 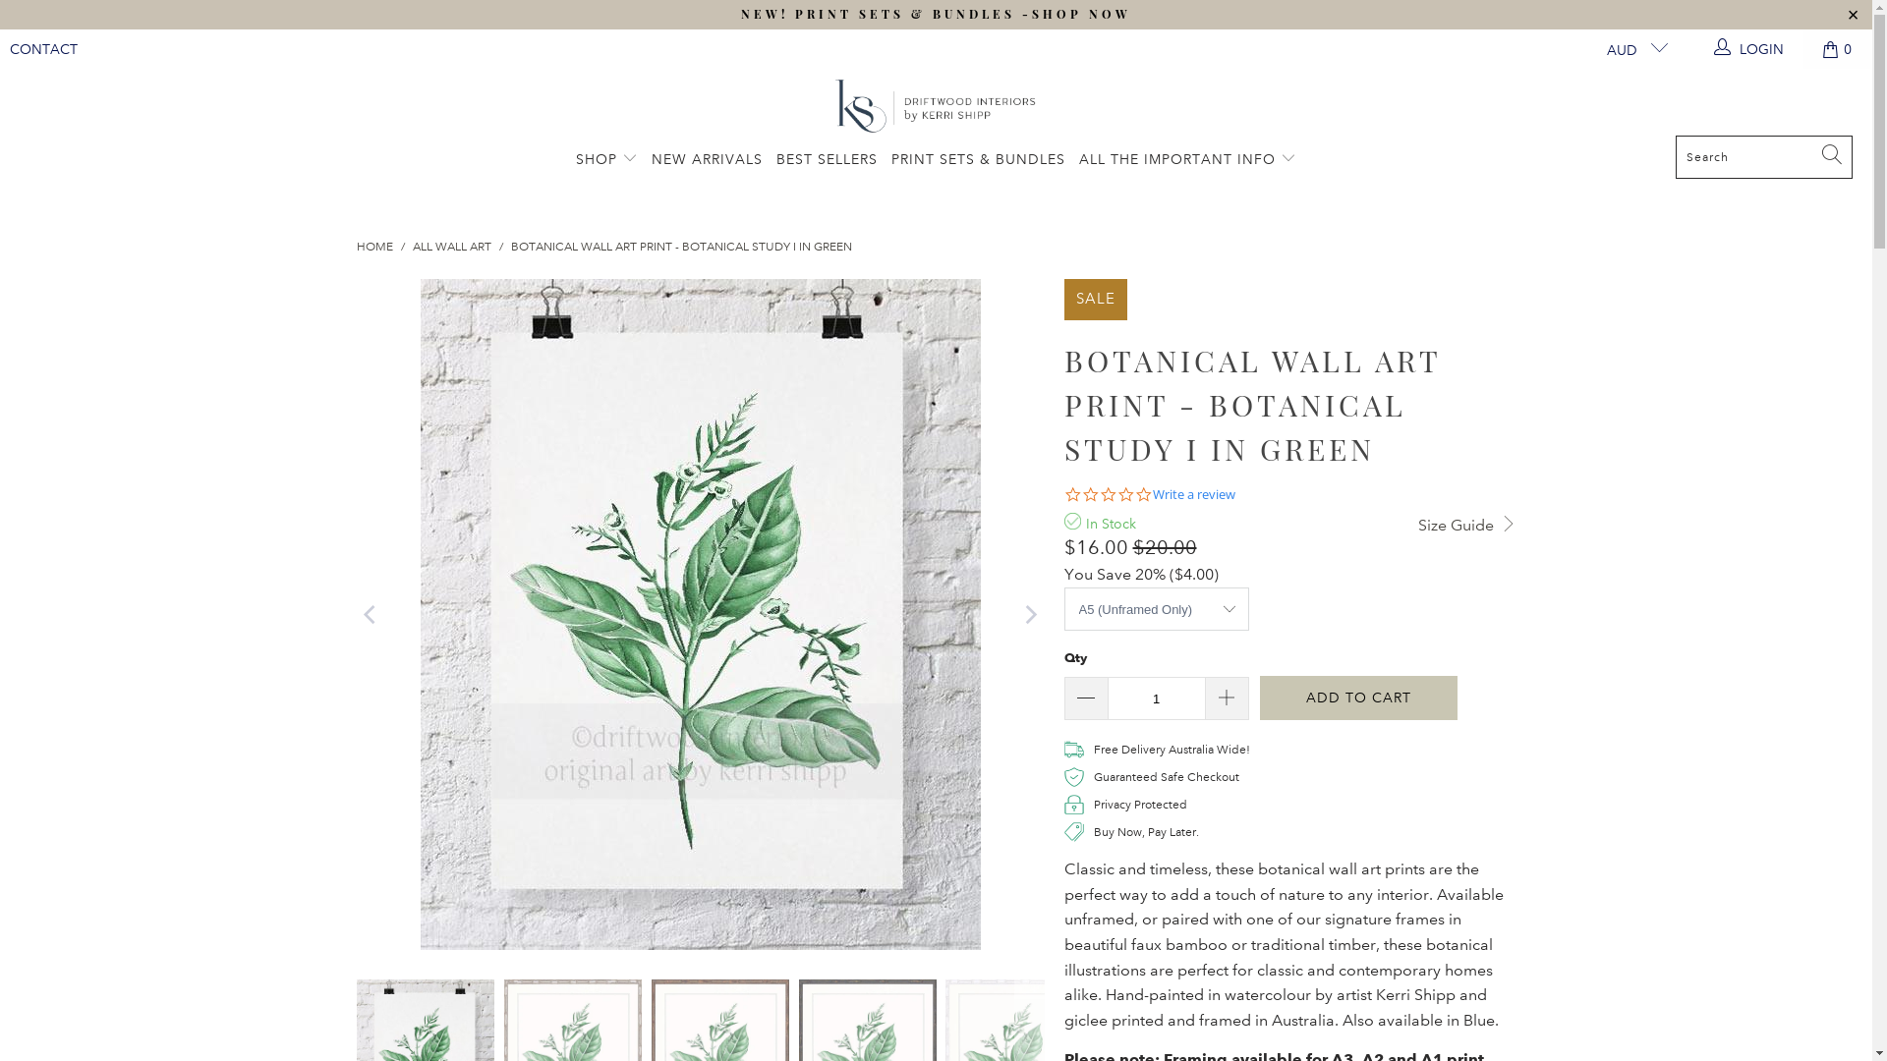 What do you see at coordinates (373, 248) in the screenshot?
I see `HOME` at bounding box center [373, 248].